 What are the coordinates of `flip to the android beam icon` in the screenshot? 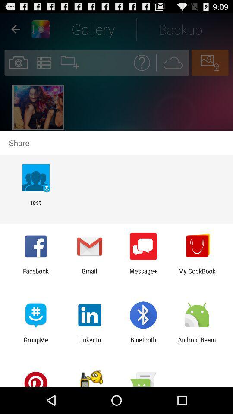 It's located at (197, 343).